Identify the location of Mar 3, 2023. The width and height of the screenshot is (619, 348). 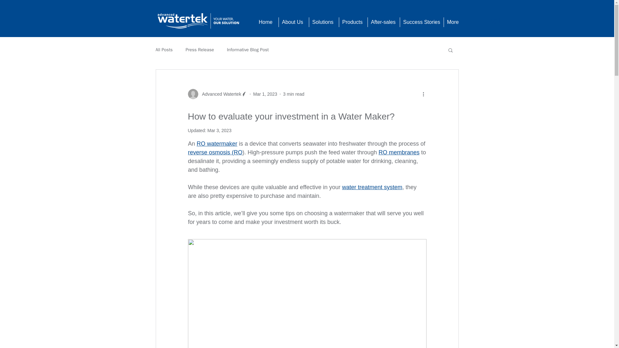
(219, 130).